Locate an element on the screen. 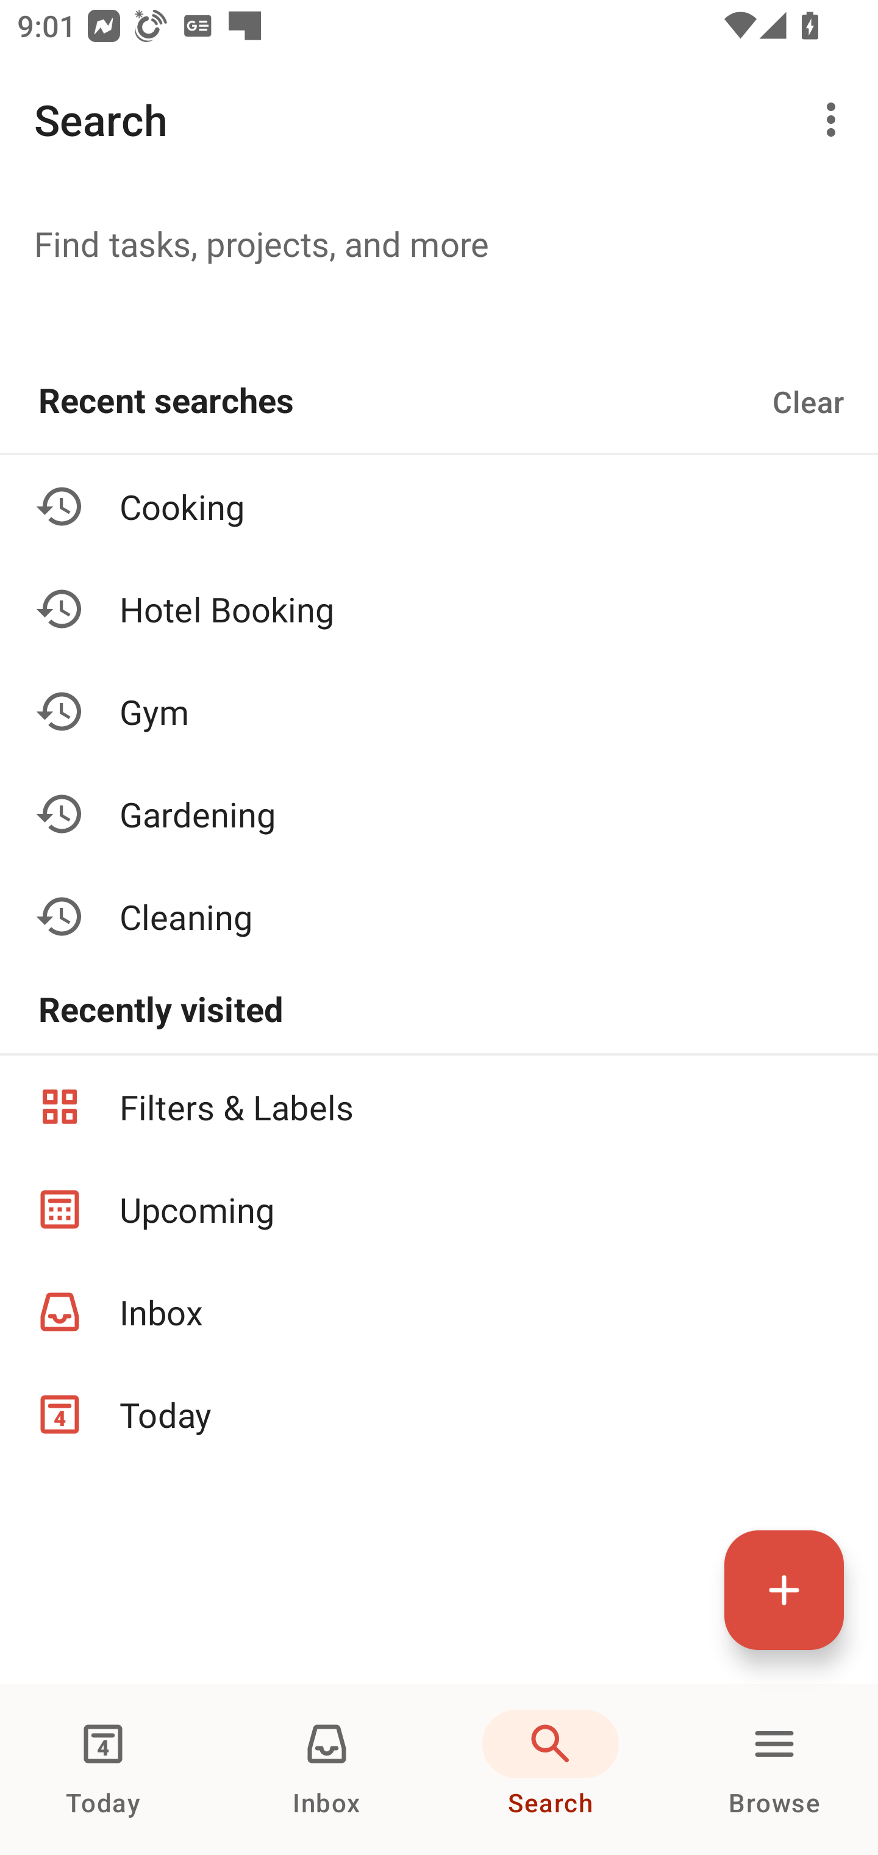  Search More options is located at coordinates (439, 120).